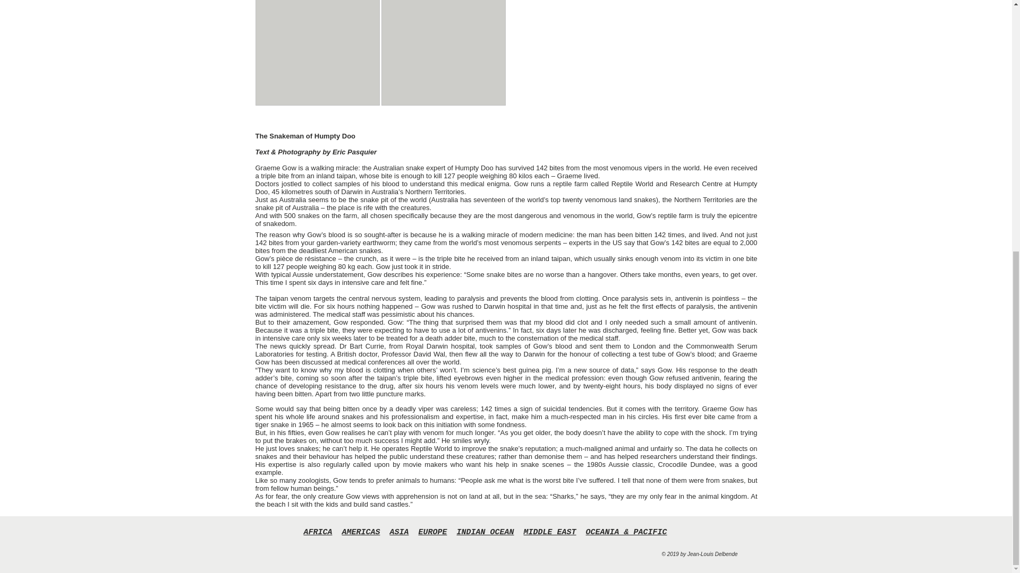  Describe the element at coordinates (486, 532) in the screenshot. I see `INDIAN OCEAN` at that location.